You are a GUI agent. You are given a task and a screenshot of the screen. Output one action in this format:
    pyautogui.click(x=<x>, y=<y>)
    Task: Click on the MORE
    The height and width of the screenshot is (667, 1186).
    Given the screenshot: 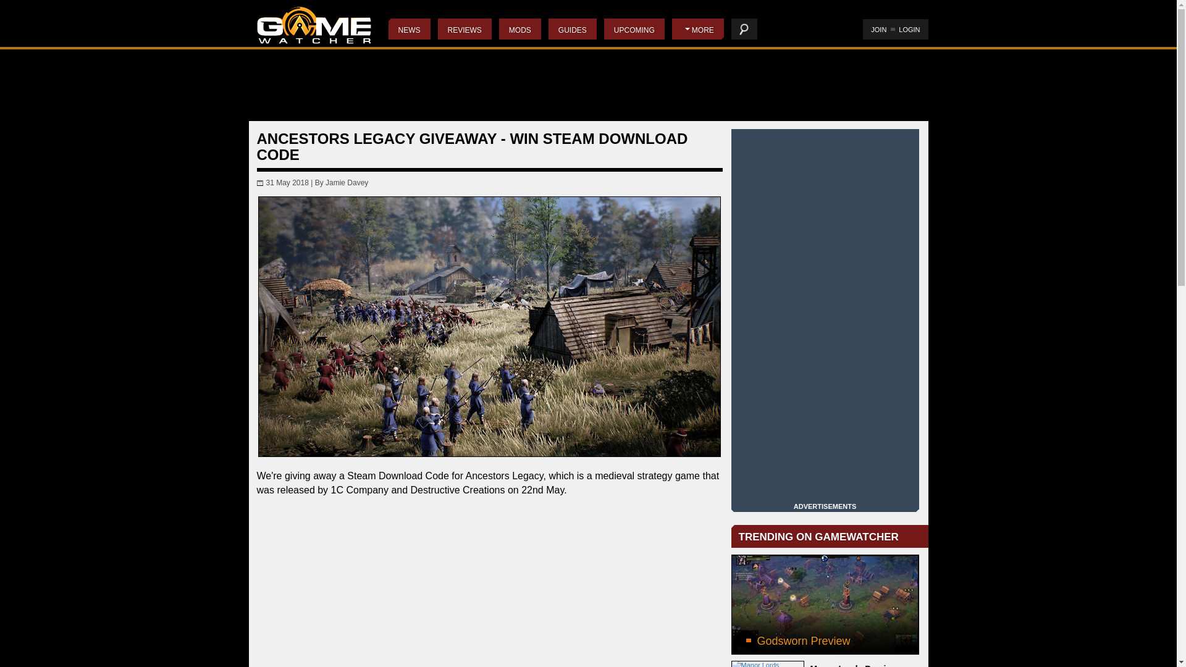 What is the action you would take?
    pyautogui.click(x=698, y=28)
    